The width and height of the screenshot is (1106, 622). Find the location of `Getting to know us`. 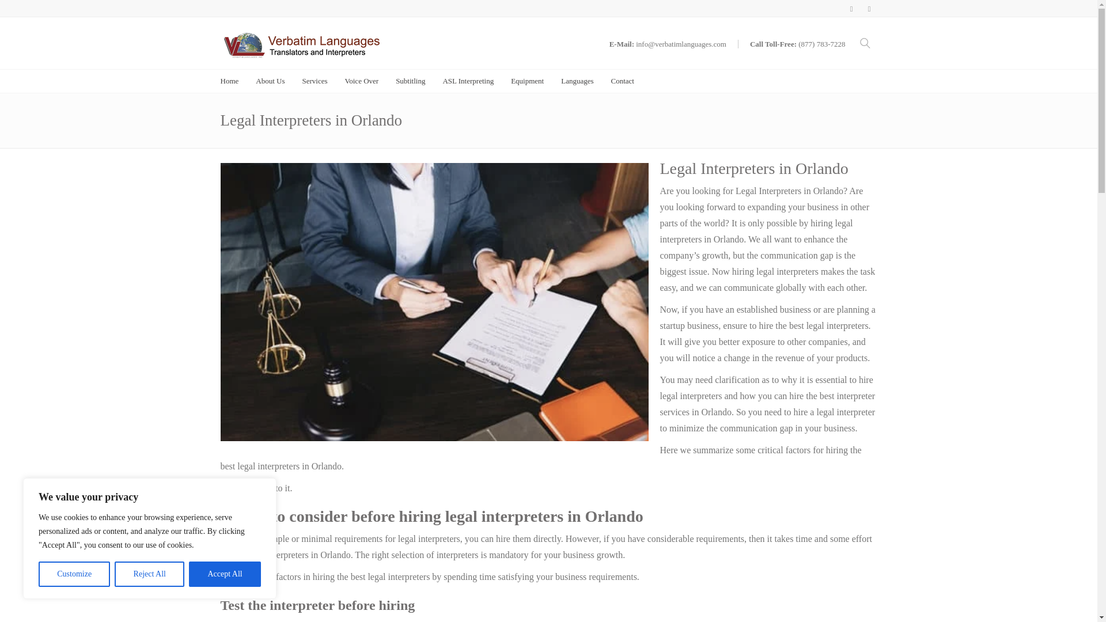

Getting to know us is located at coordinates (270, 81).